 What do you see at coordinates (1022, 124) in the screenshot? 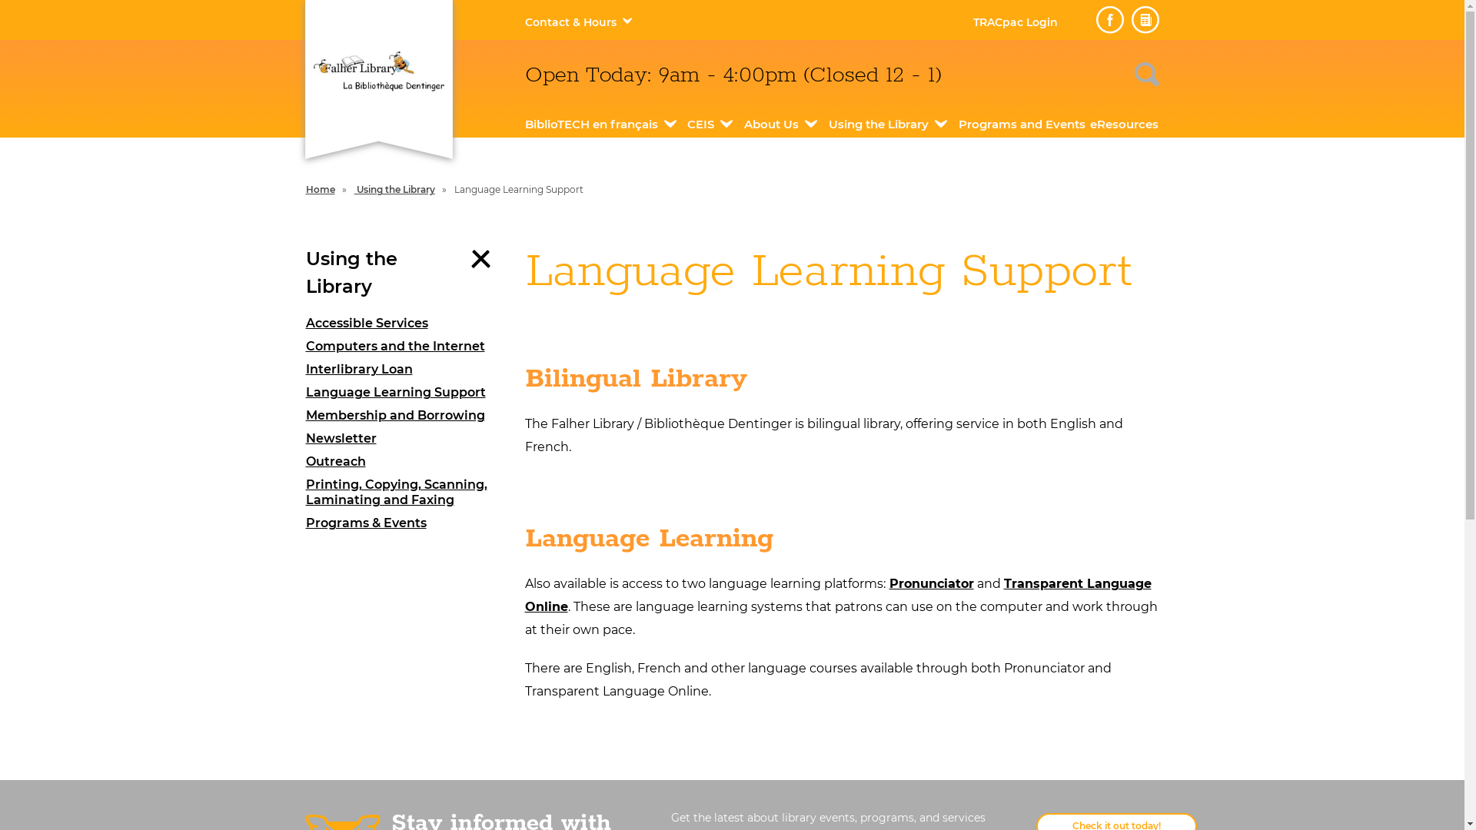
I see `Programs and Events` at bounding box center [1022, 124].